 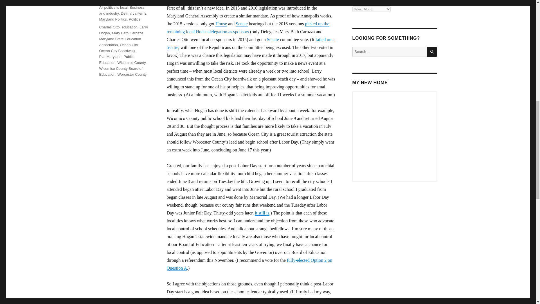 I want to click on September 4, 2016, so click(x=114, y=1).